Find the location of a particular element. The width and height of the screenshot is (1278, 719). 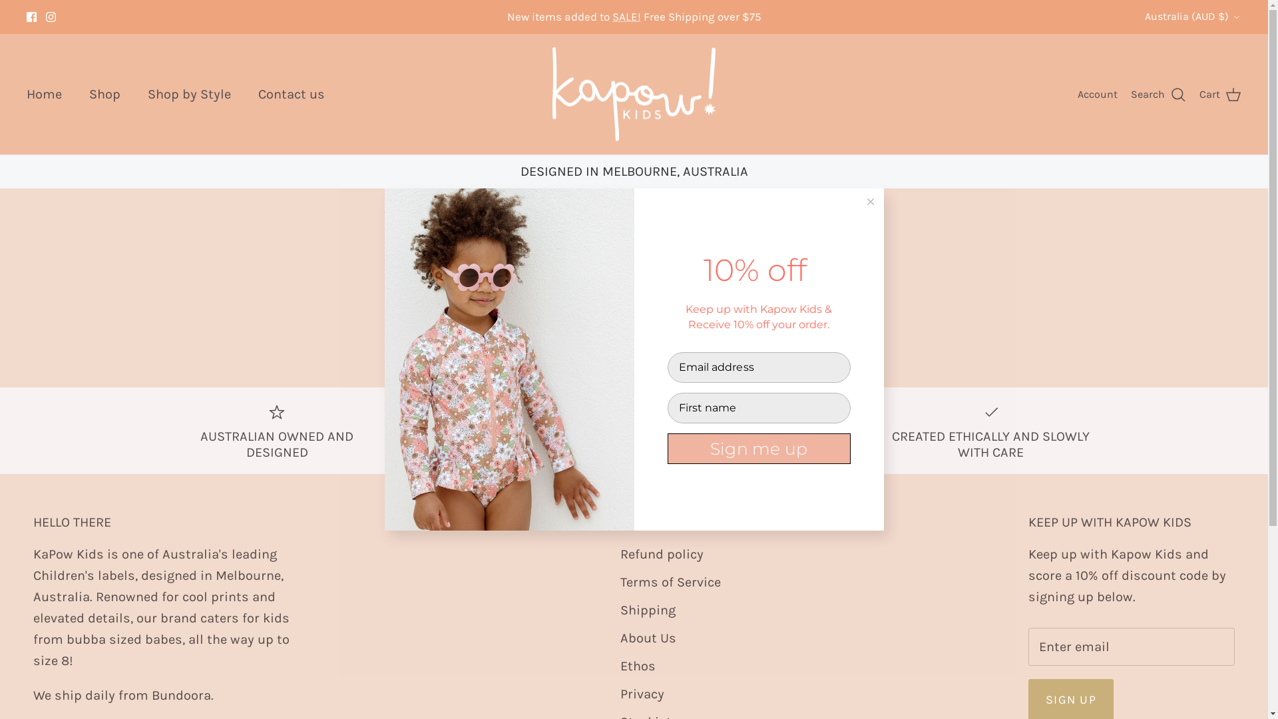

AUSTRALIAN OWNED AND DESIGNED is located at coordinates (277, 431).